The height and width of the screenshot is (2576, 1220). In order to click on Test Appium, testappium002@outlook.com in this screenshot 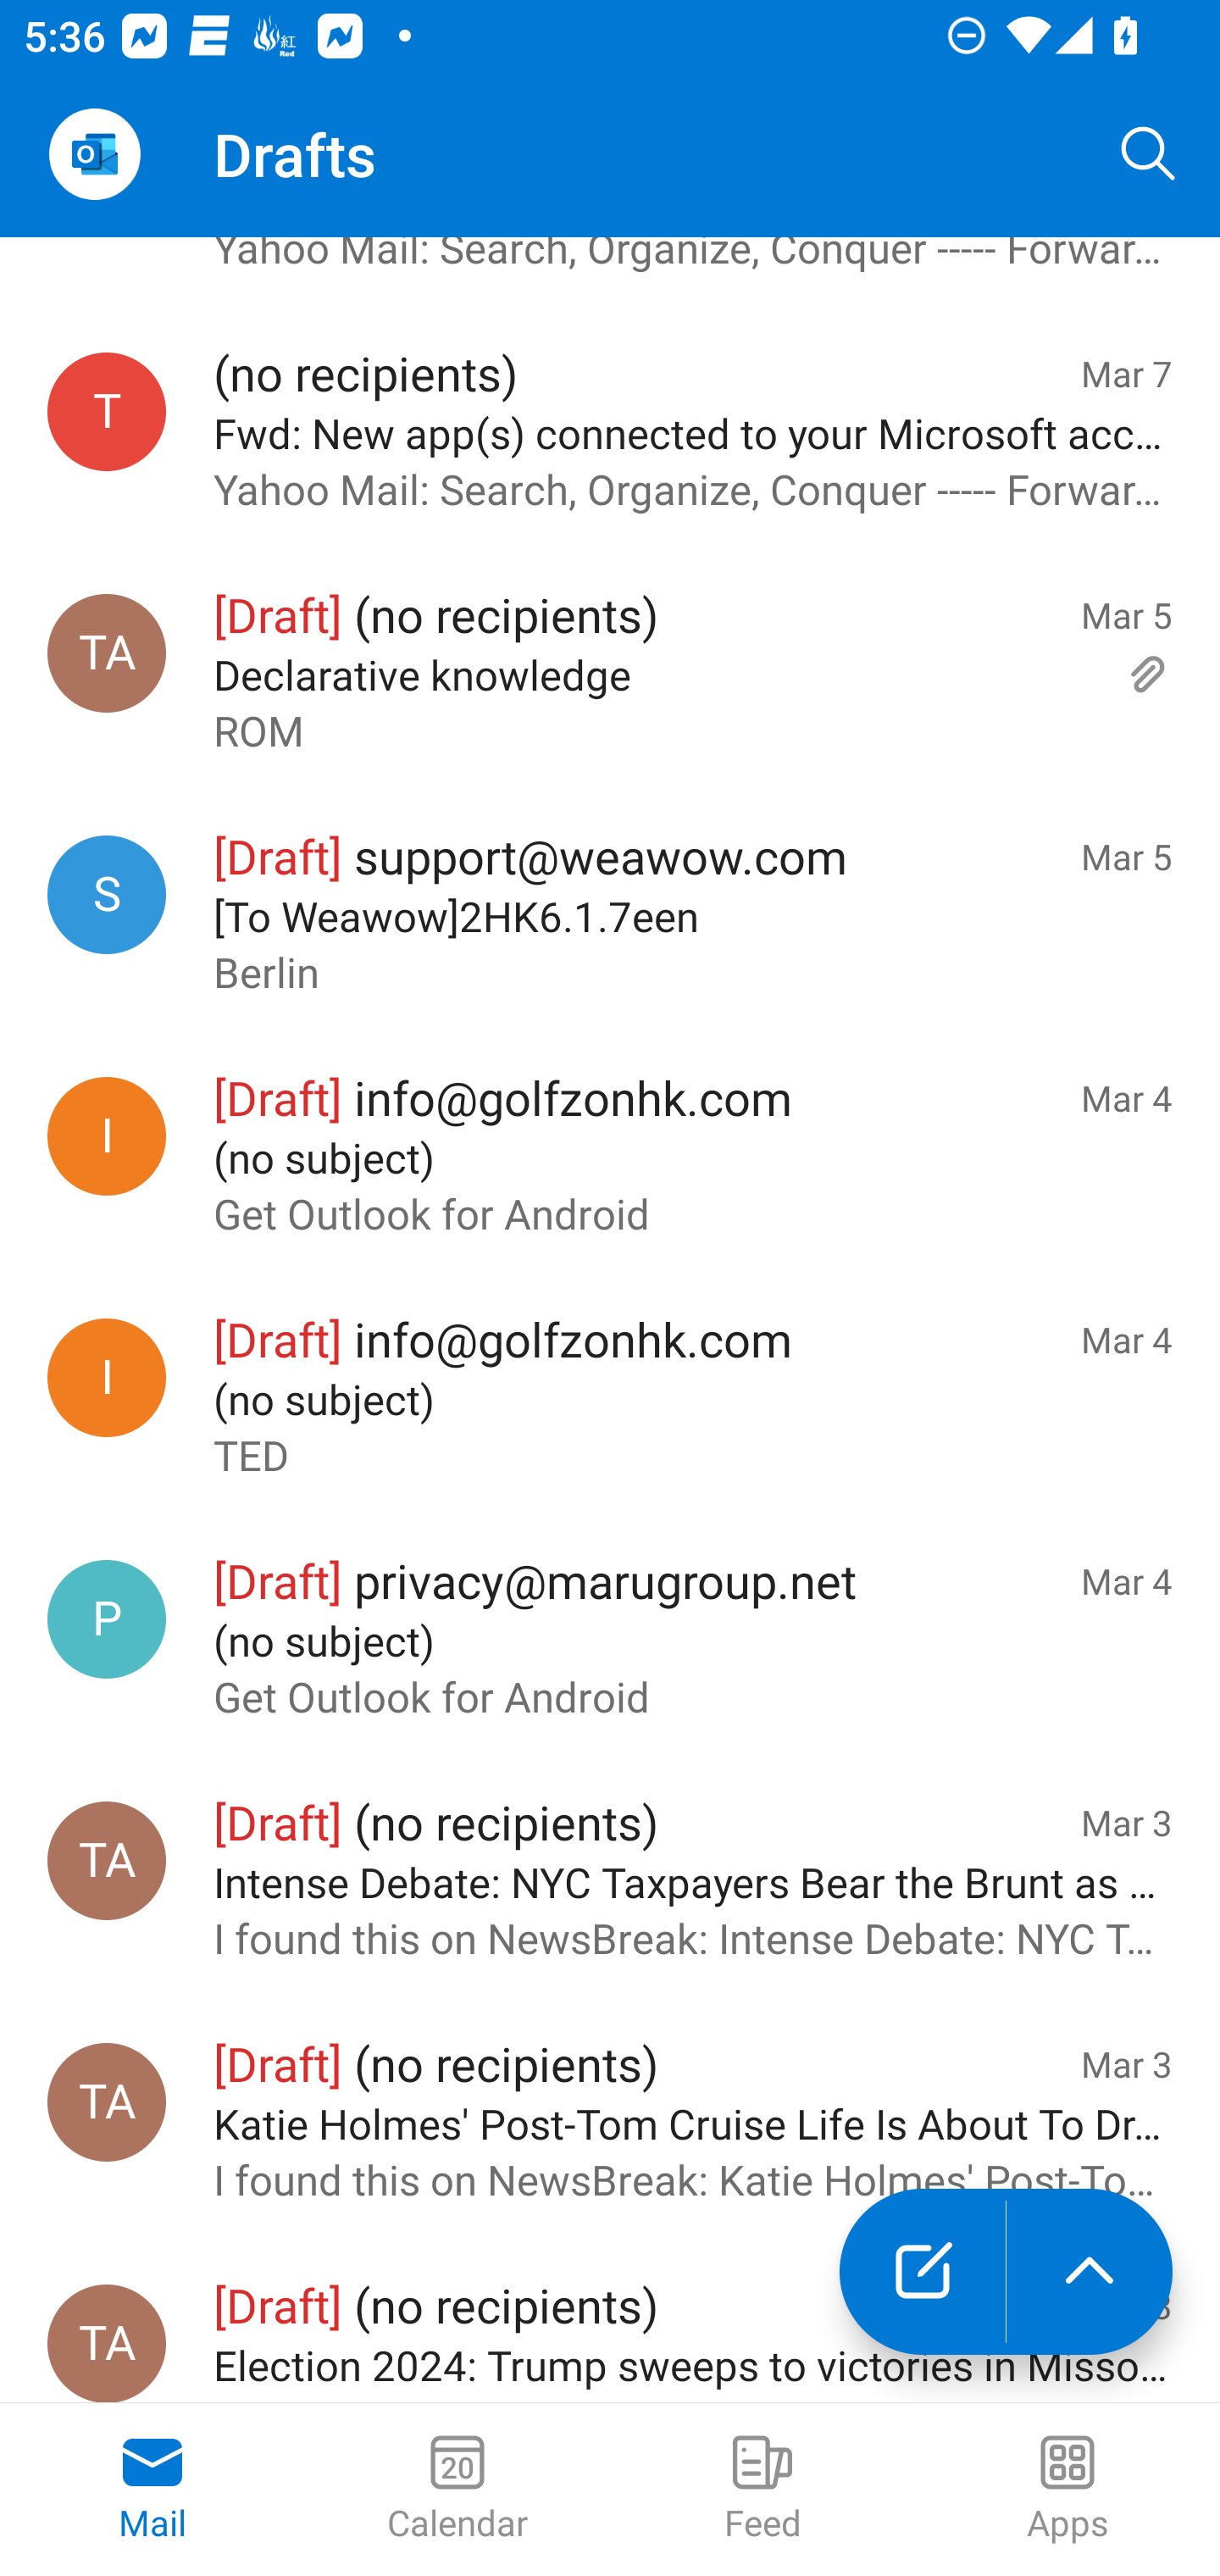, I will do `click(107, 2101)`.